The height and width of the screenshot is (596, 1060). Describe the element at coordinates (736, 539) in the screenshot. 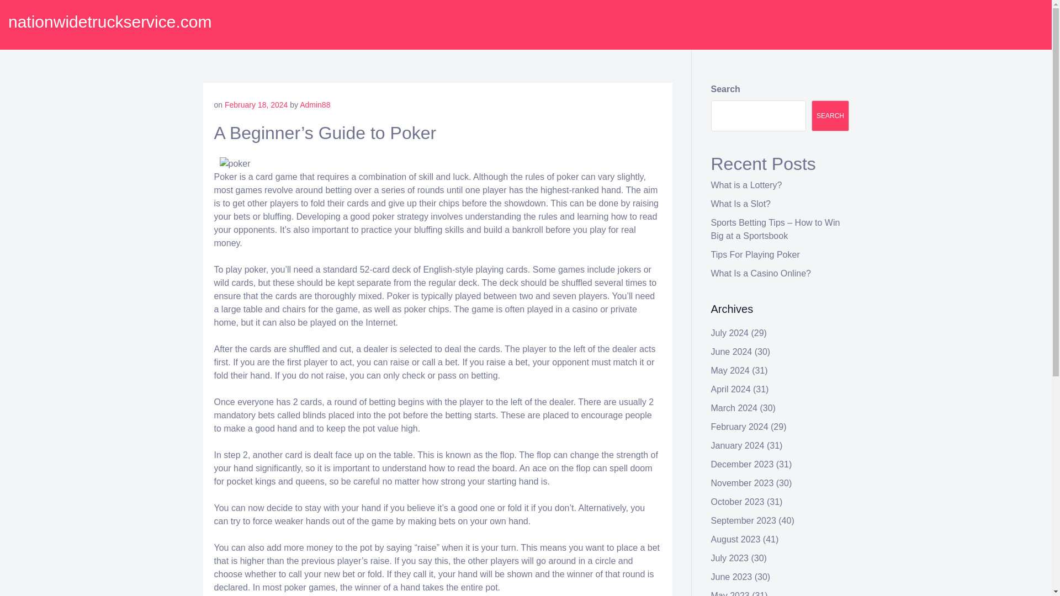

I see `August 2023` at that location.